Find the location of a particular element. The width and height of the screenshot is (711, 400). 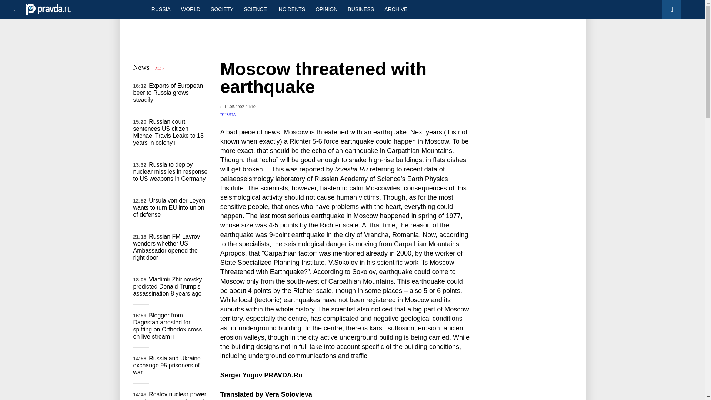

ARCHIVE is located at coordinates (395, 9).